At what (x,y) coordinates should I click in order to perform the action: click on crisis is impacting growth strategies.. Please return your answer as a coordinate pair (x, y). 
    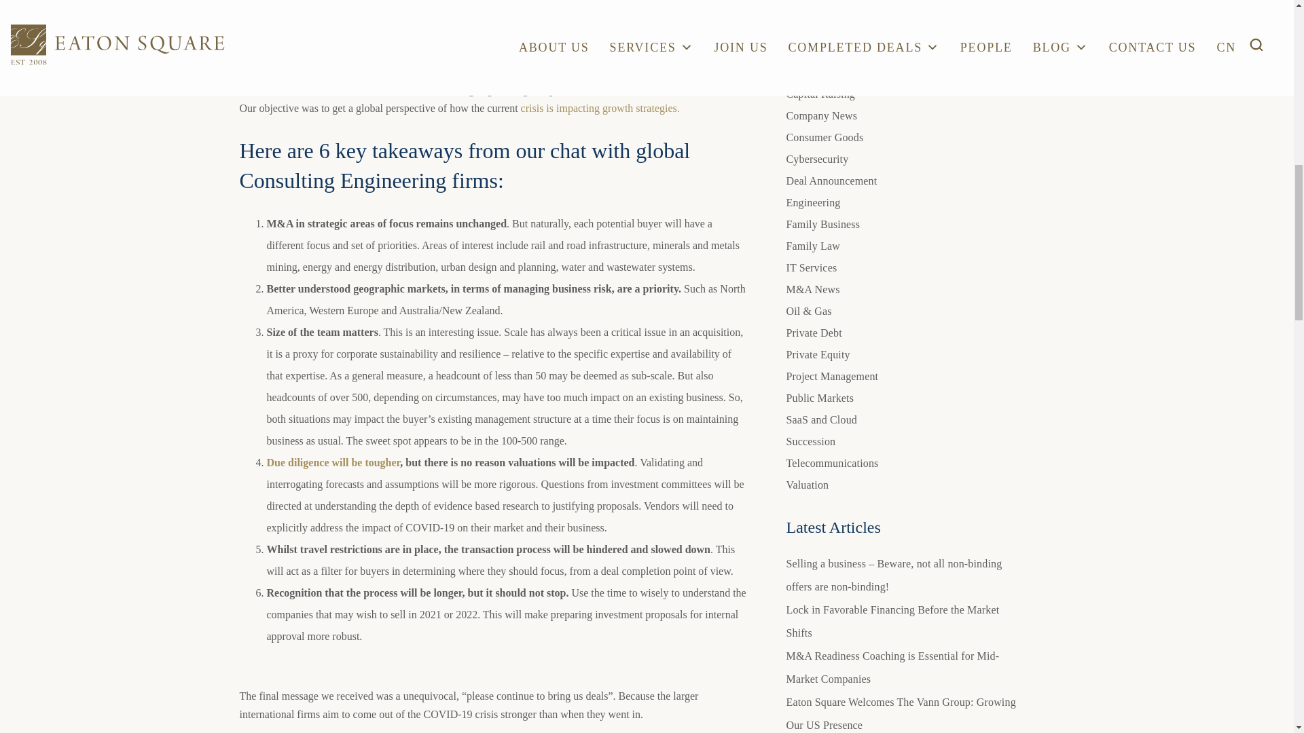
    Looking at the image, I should click on (600, 109).